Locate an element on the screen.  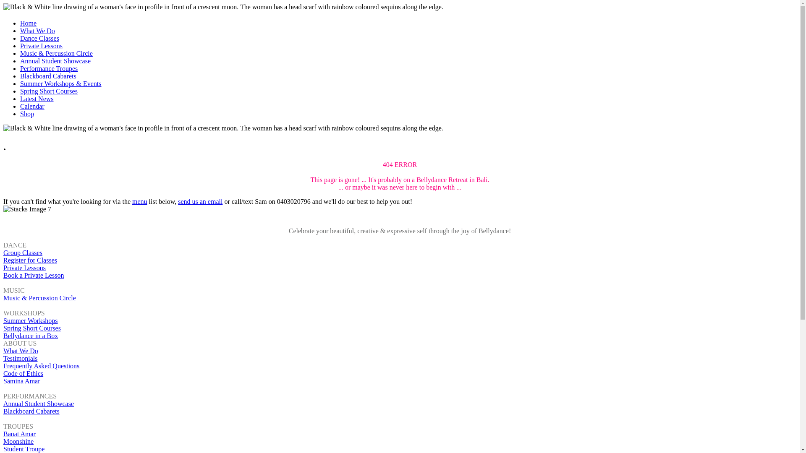
Private Lessons is located at coordinates (24, 268).